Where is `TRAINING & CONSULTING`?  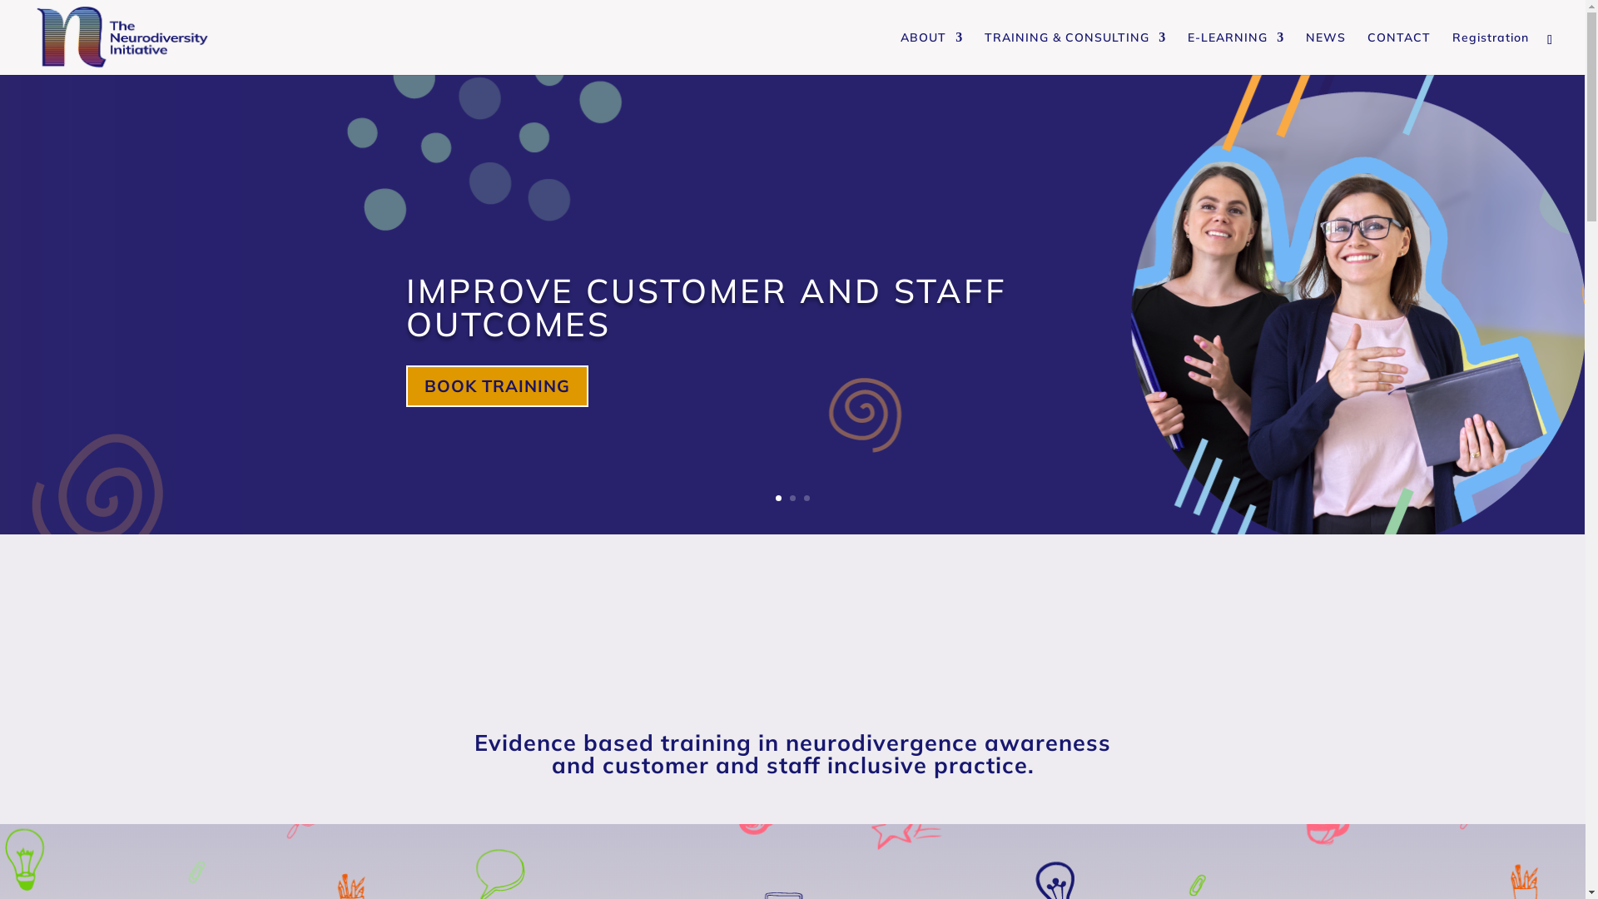 TRAINING & CONSULTING is located at coordinates (1075, 53).